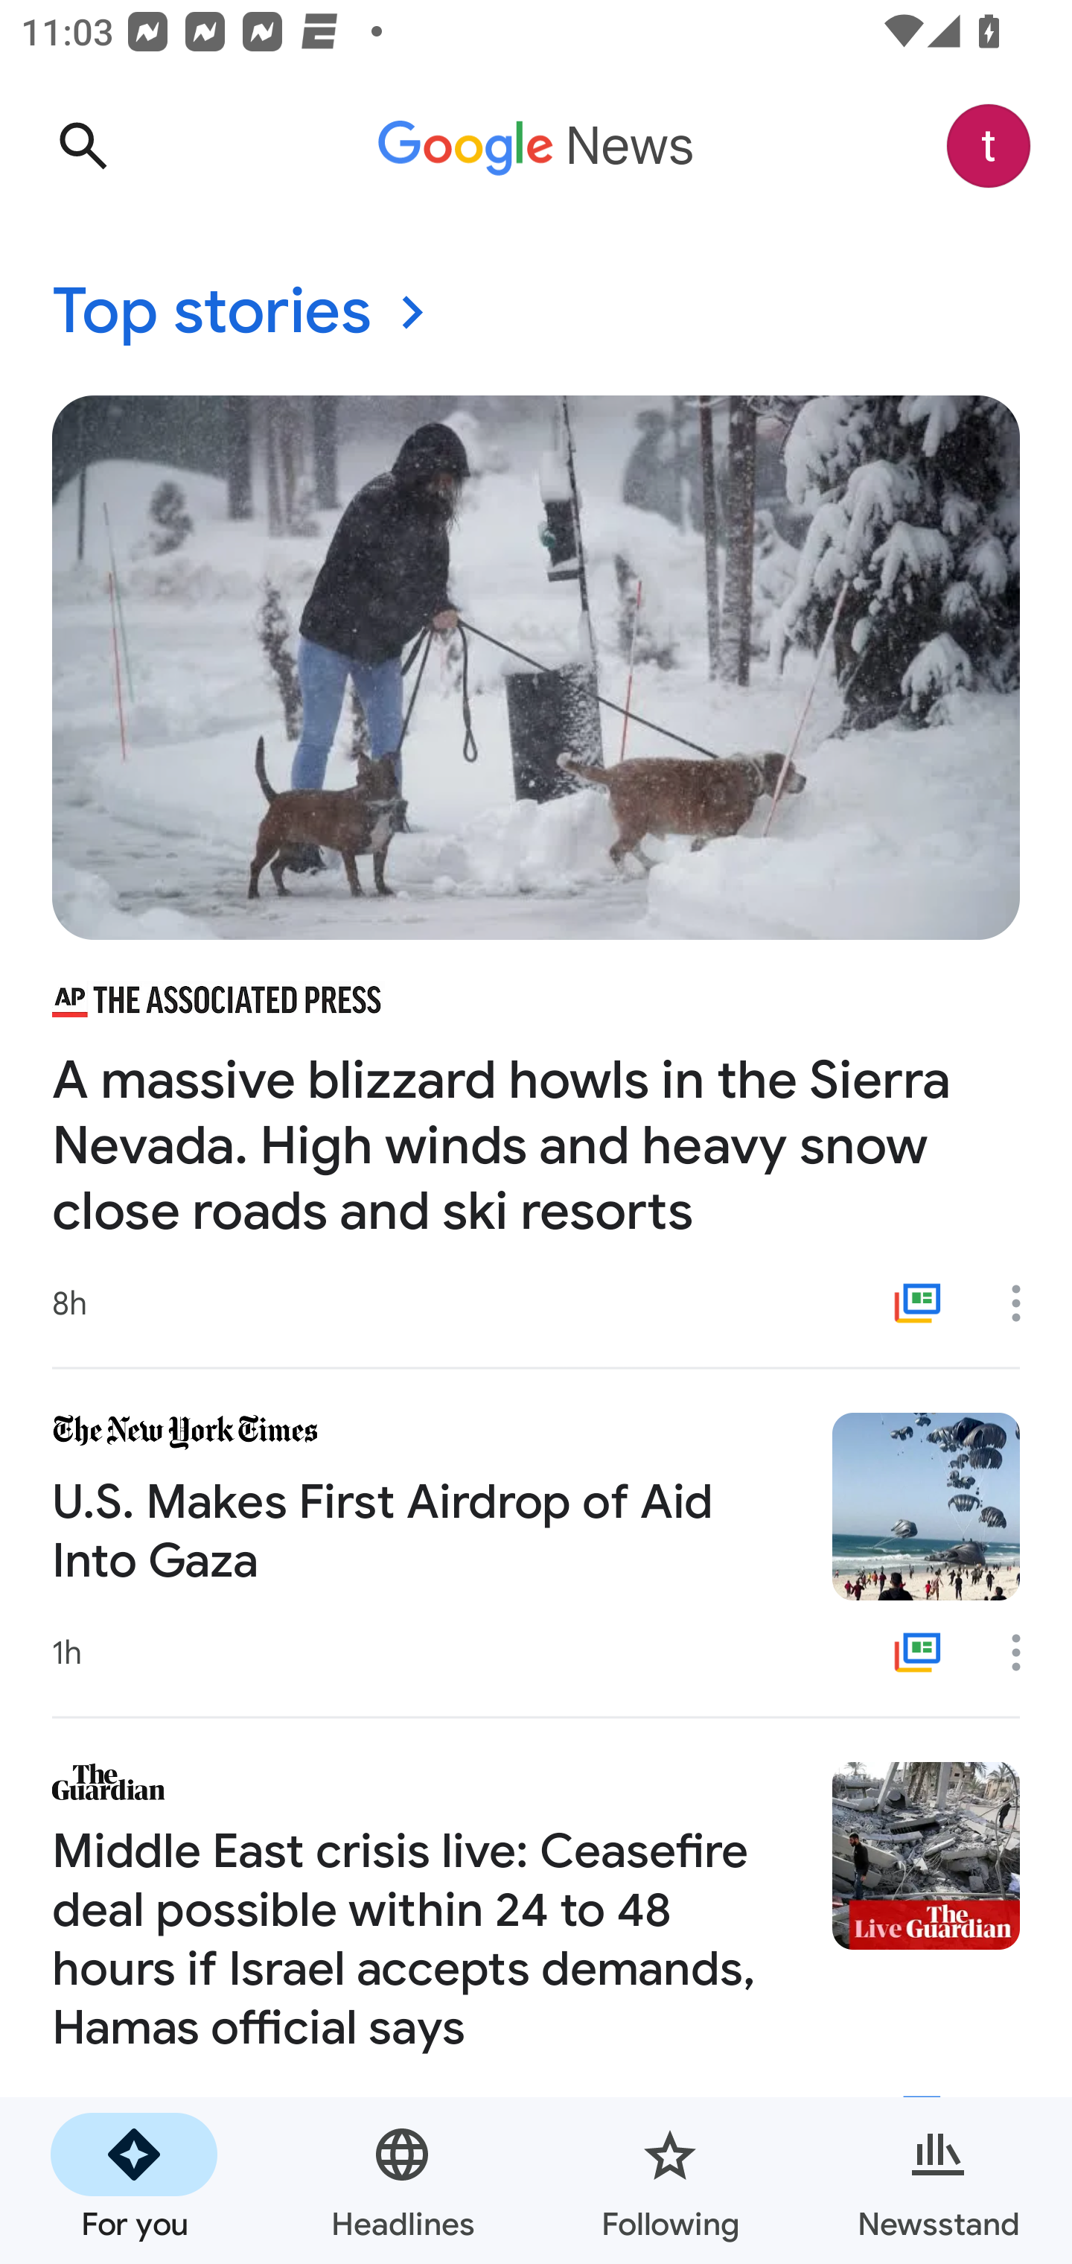 Image resolution: width=1072 pixels, height=2264 pixels. What do you see at coordinates (134, 2181) in the screenshot?
I see `For you` at bounding box center [134, 2181].